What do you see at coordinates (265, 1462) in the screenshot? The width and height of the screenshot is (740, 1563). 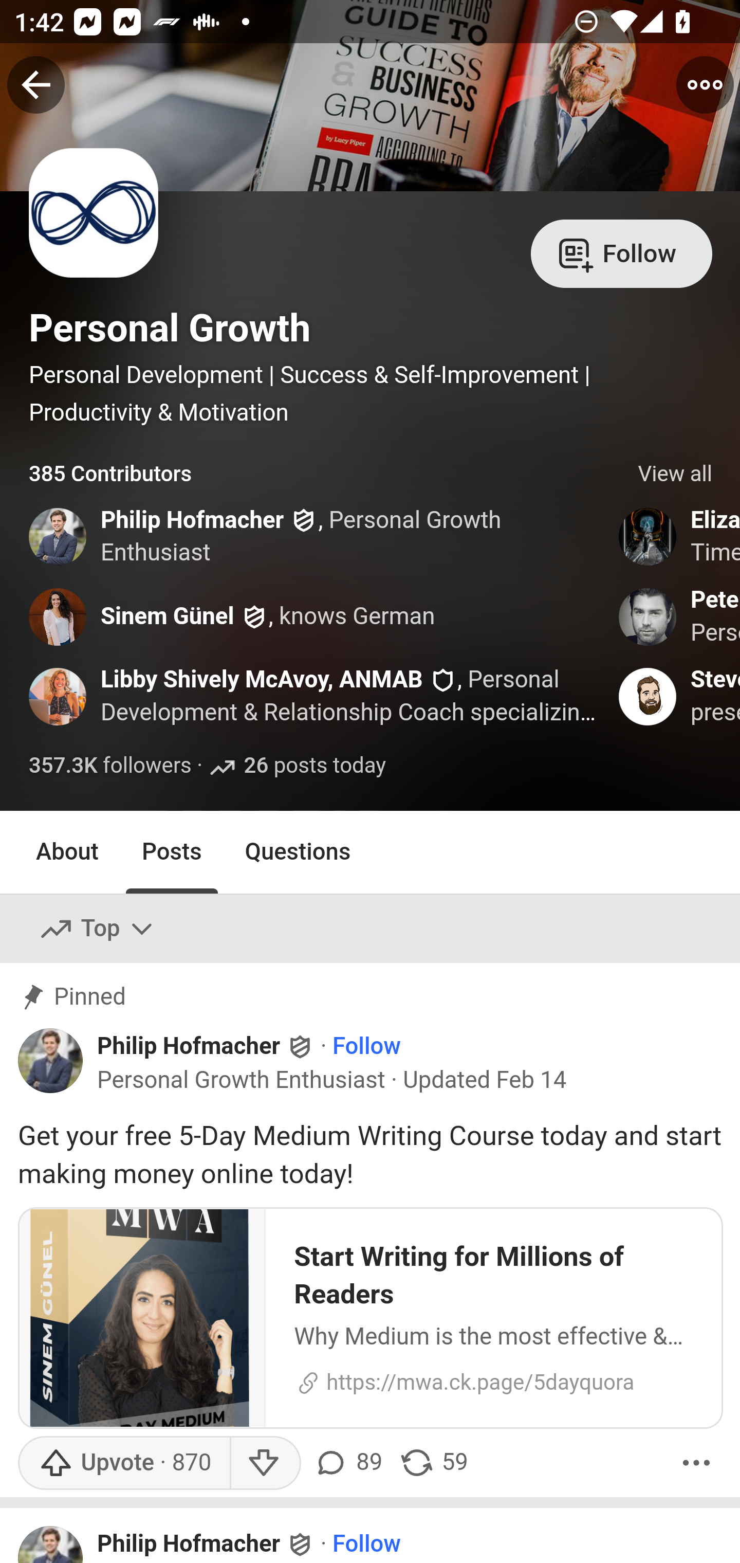 I see `Downvote` at bounding box center [265, 1462].